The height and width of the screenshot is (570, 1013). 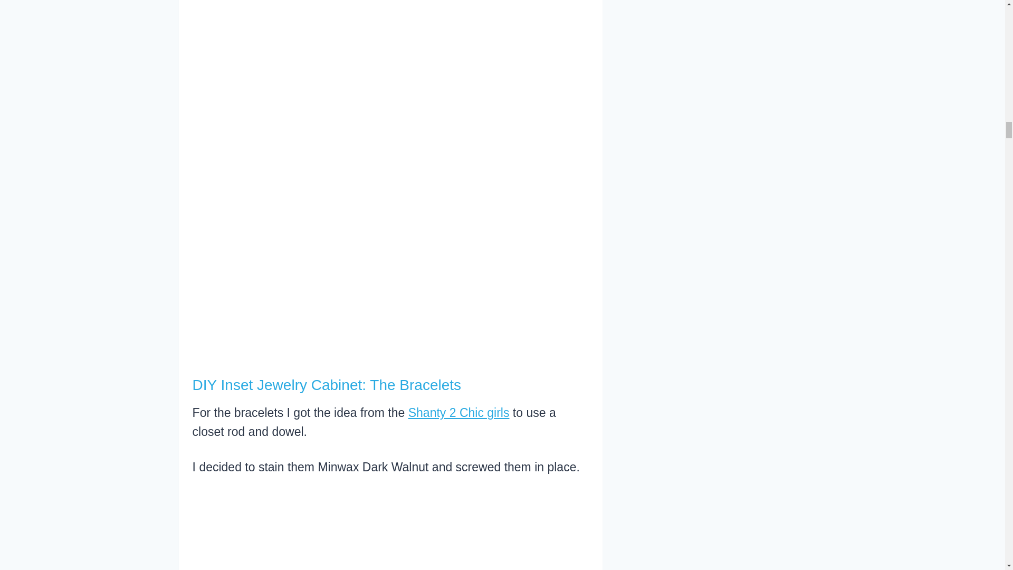 I want to click on how-to-organize-your-necklaces, so click(x=390, y=101).